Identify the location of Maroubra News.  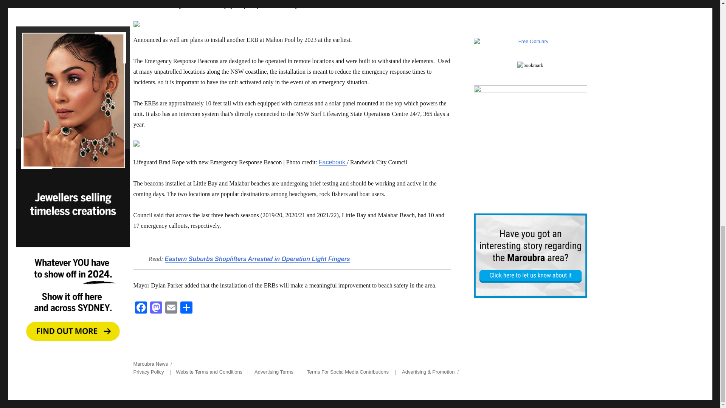
(150, 363).